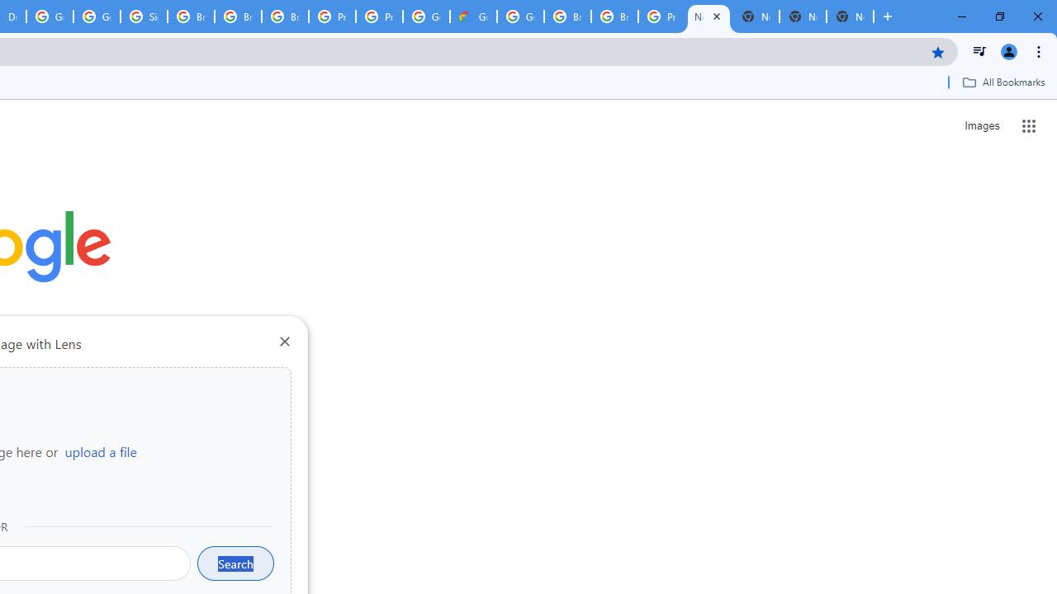 The height and width of the screenshot is (594, 1057). What do you see at coordinates (101, 451) in the screenshot?
I see `upload a file` at bounding box center [101, 451].